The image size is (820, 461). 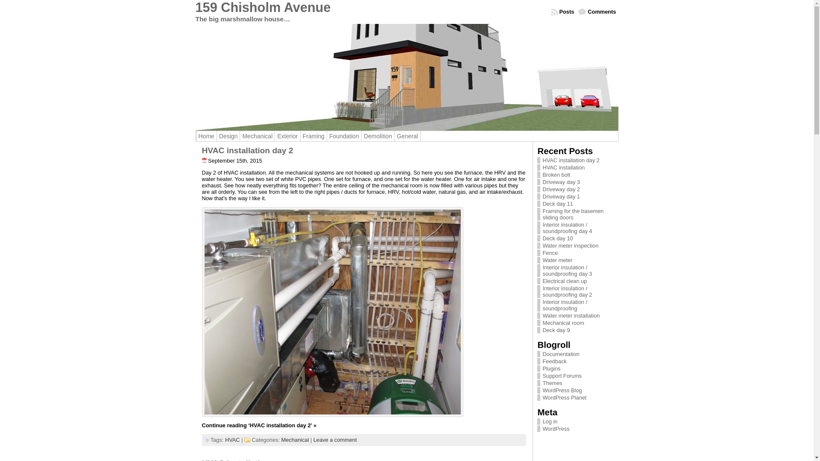 I want to click on Interior insulation / soundproofing day 4, so click(x=567, y=228).